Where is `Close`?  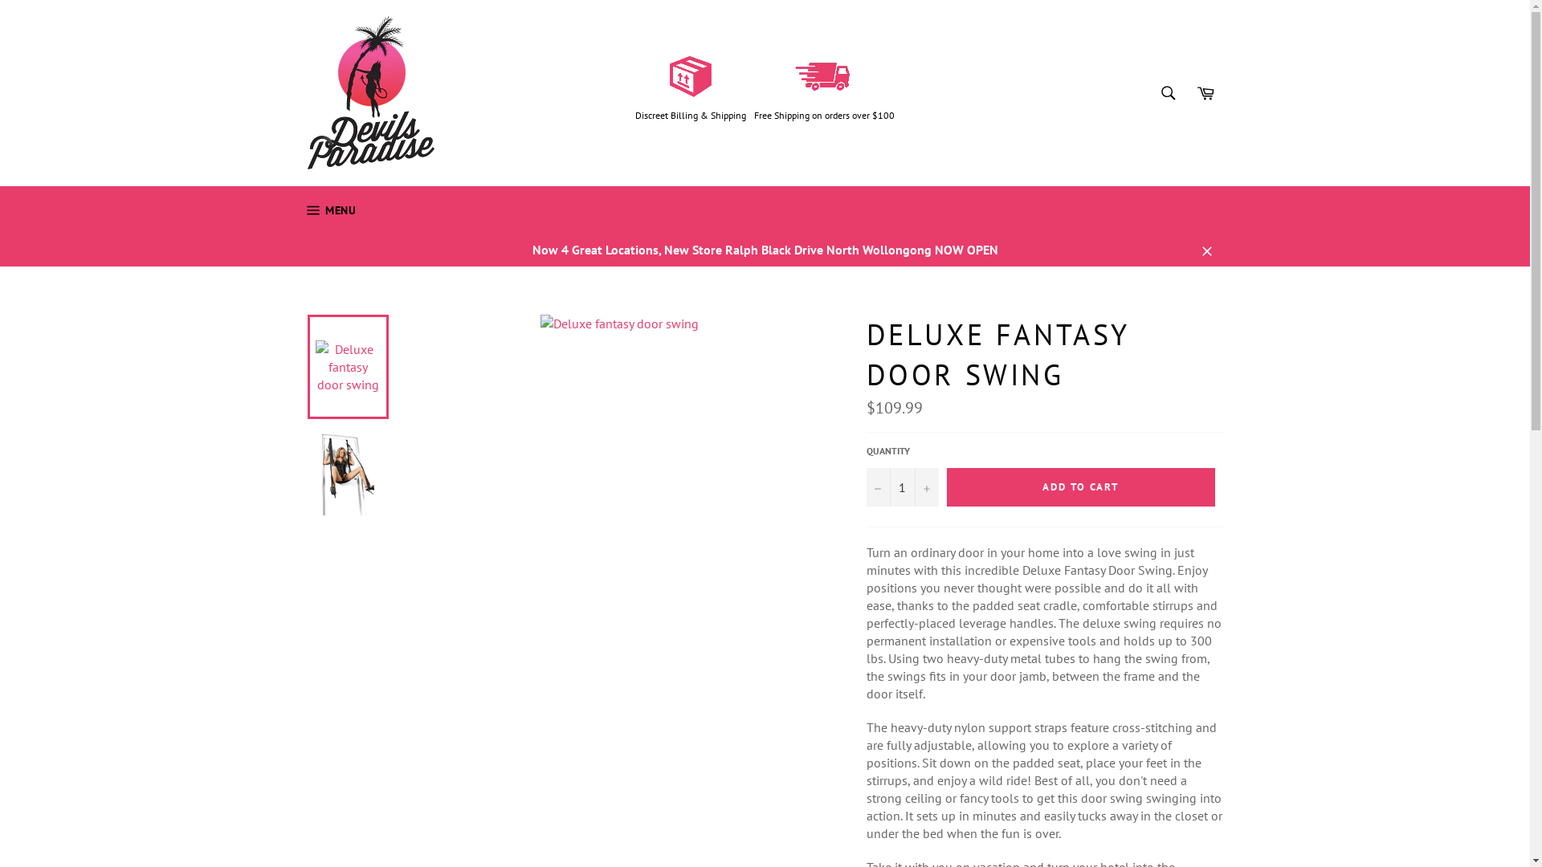
Close is located at coordinates (1206, 250).